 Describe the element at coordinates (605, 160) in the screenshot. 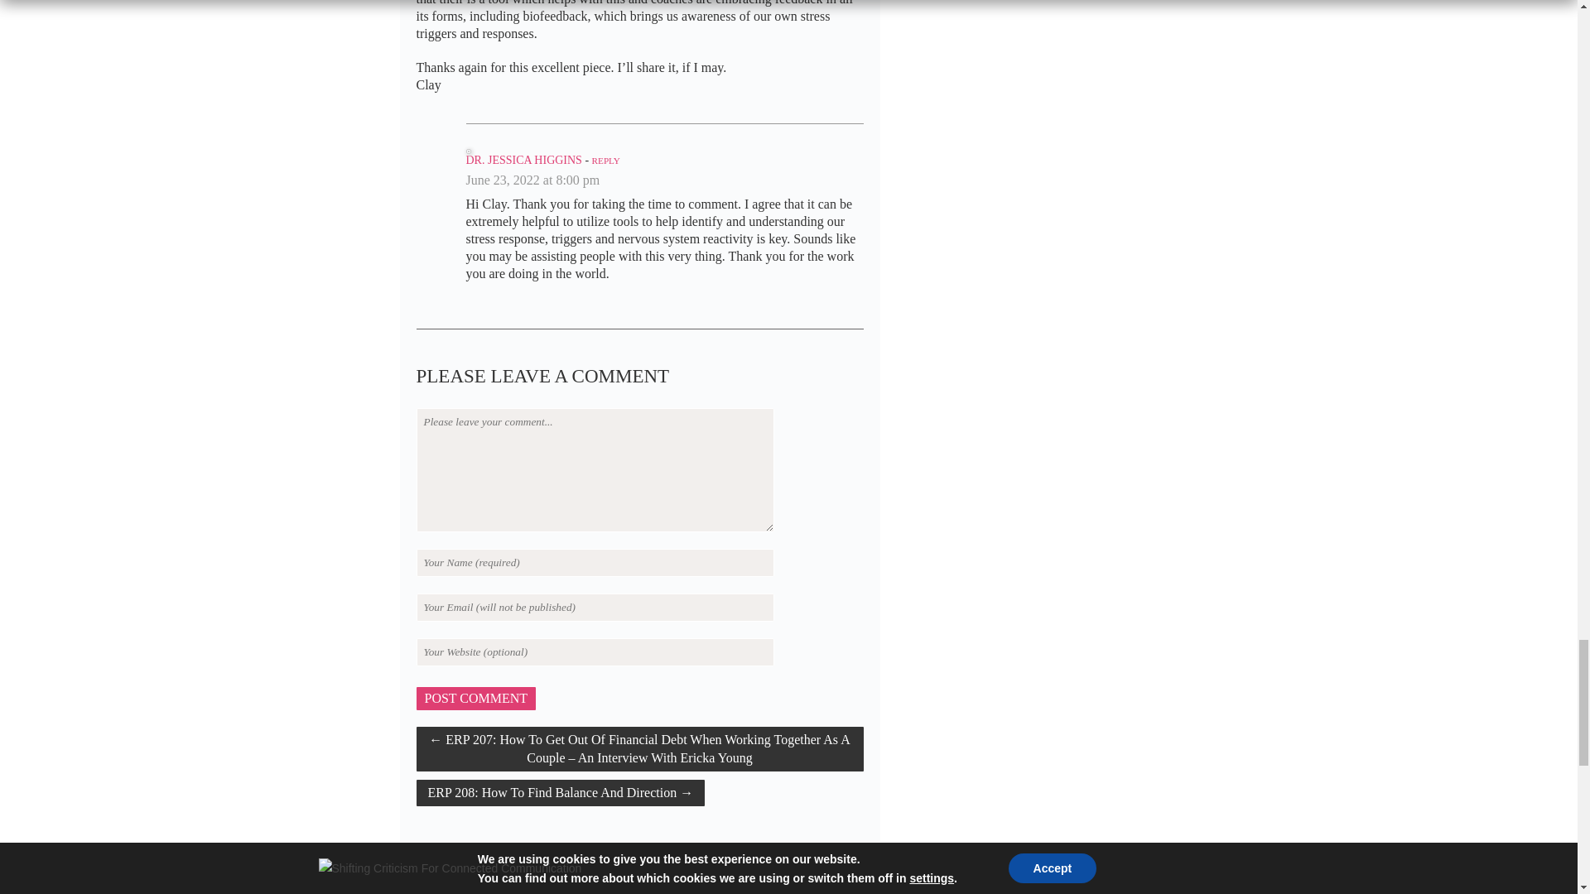

I see `REPLY` at that location.